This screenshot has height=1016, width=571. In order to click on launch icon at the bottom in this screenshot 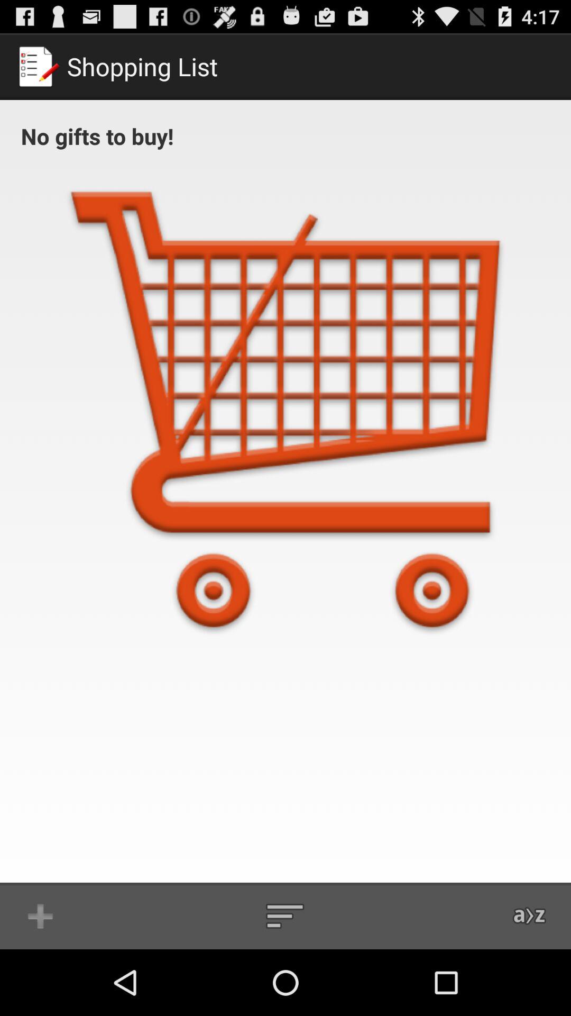, I will do `click(285, 915)`.